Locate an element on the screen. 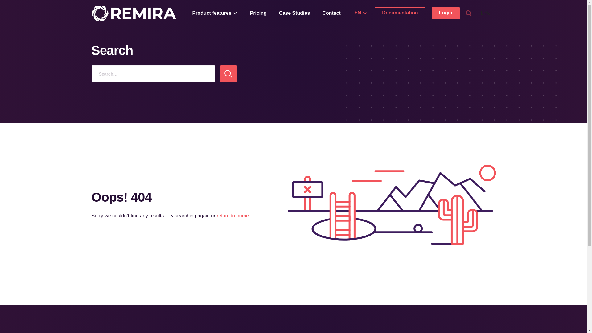 This screenshot has height=333, width=592. Case Studies is located at coordinates (294, 13).